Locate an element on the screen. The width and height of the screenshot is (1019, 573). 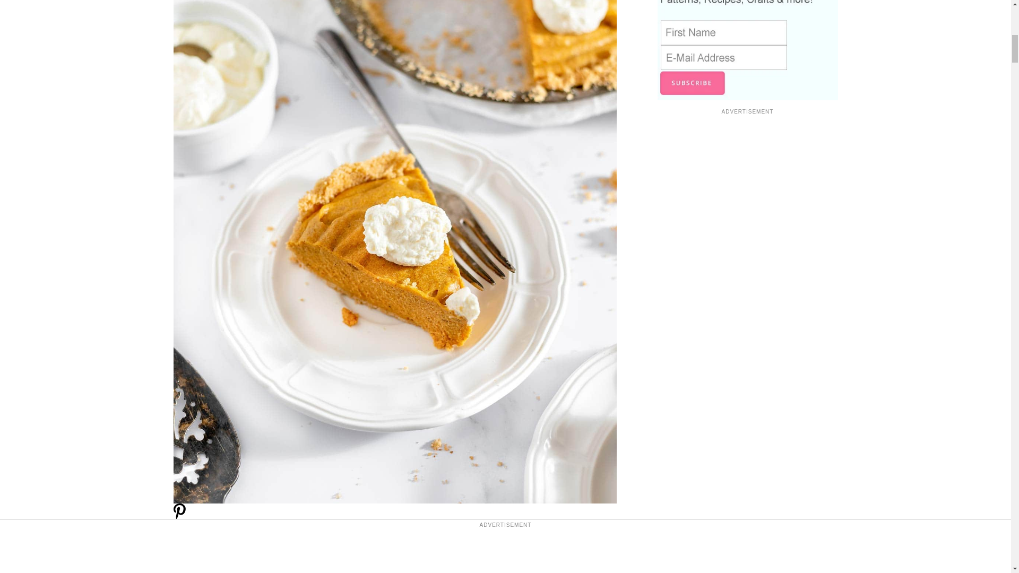
Pin It is located at coordinates (179, 517).